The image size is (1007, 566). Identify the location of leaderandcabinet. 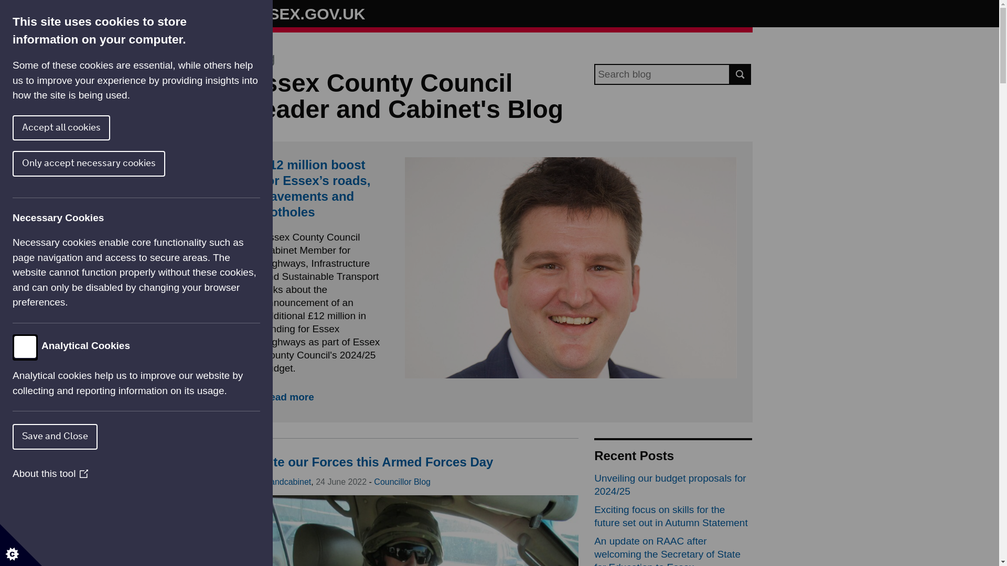
(279, 482).